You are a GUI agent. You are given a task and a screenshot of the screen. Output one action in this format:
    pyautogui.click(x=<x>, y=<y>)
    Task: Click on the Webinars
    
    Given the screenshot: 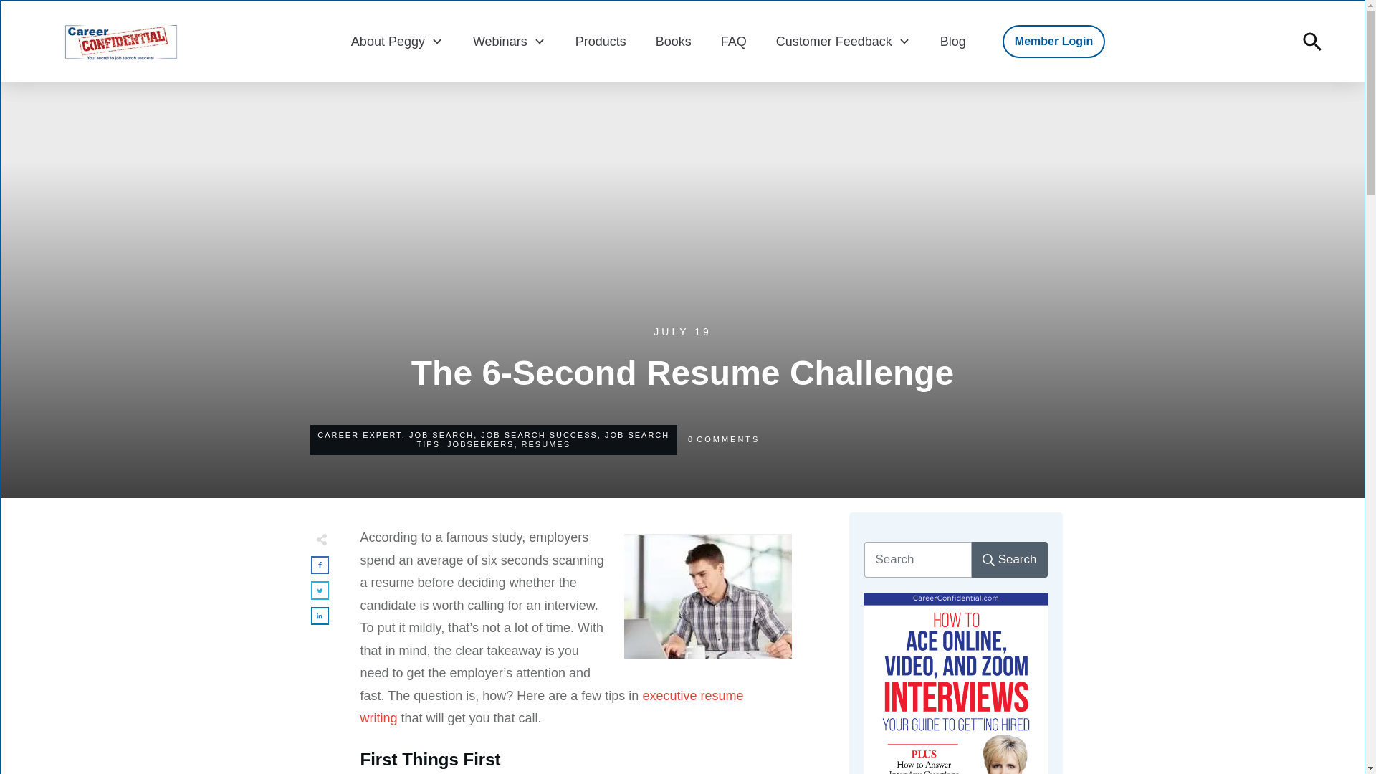 What is the action you would take?
    pyautogui.click(x=510, y=41)
    